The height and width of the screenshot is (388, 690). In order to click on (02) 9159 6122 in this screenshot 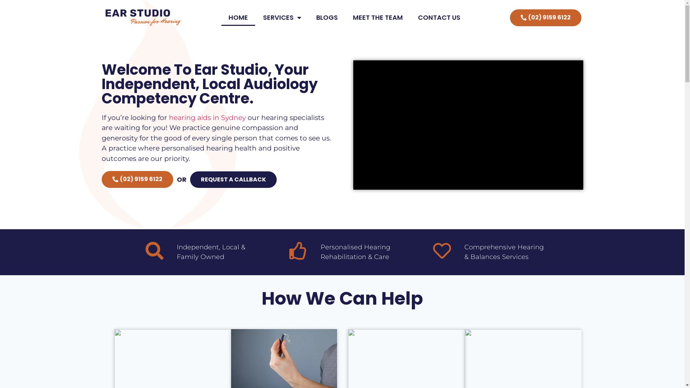, I will do `click(137, 180)`.